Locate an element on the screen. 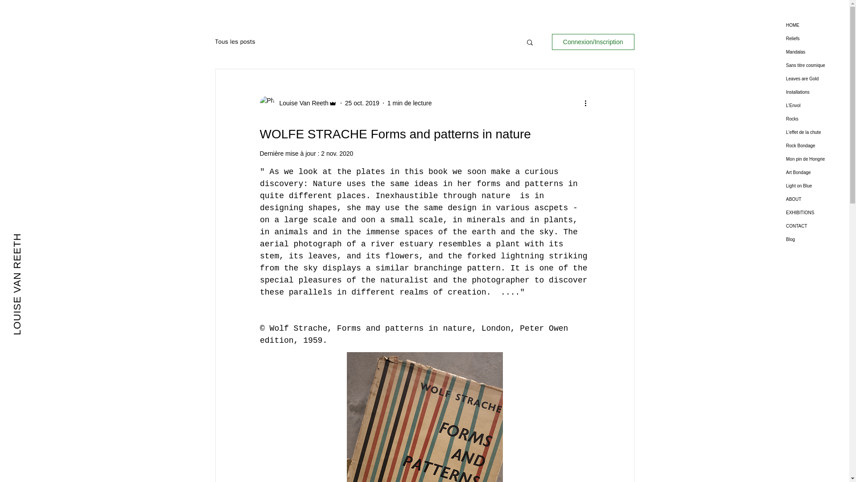 The height and width of the screenshot is (482, 856). Louise Van Reeth is located at coordinates (300, 103).